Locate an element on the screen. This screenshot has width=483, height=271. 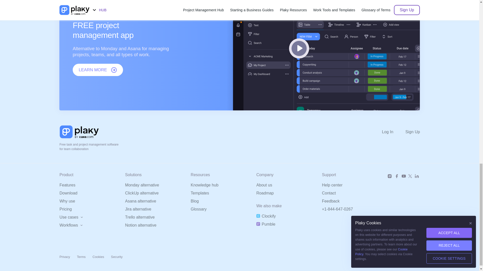
Sign Up is located at coordinates (413, 132).